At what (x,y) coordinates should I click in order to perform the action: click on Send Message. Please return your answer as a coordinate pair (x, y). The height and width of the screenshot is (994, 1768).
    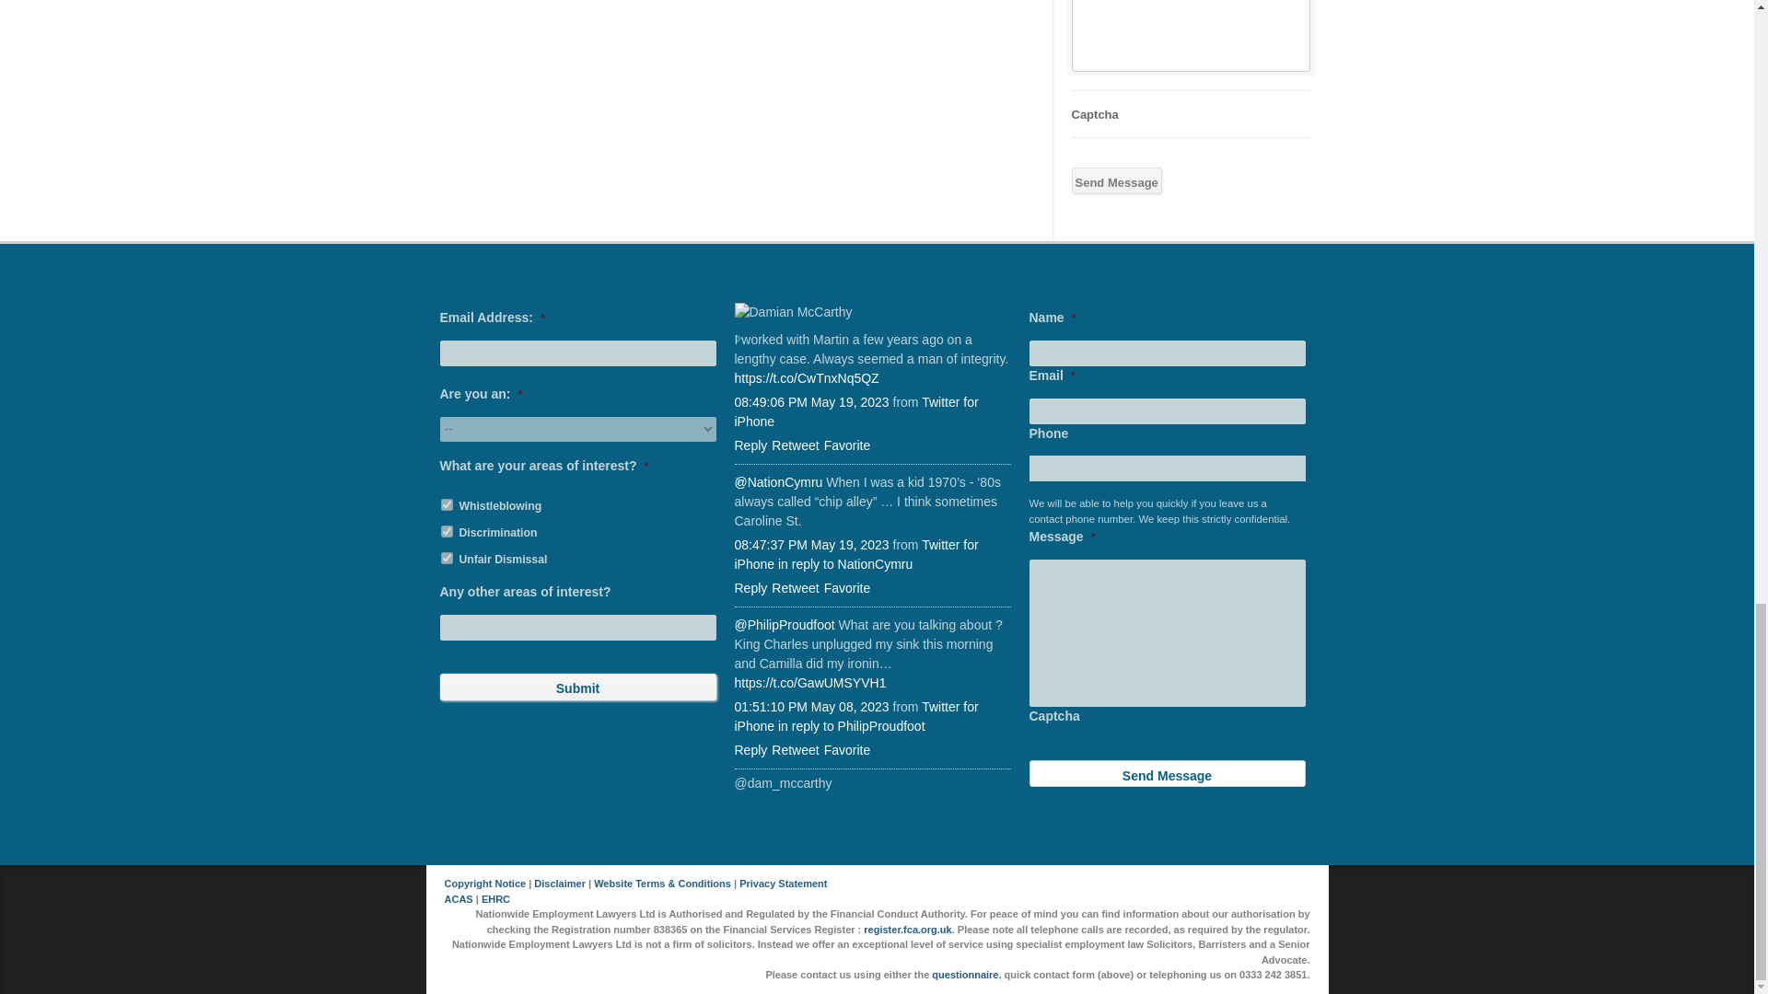
    Looking at the image, I should click on (1168, 773).